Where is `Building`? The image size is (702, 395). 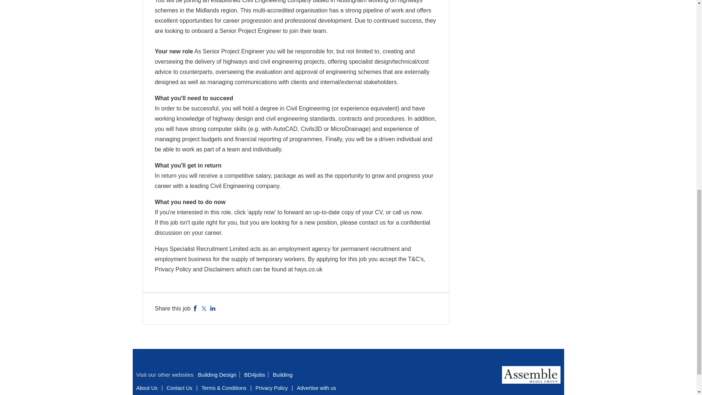 Building is located at coordinates (284, 375).